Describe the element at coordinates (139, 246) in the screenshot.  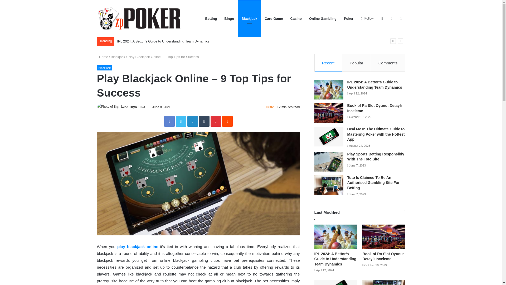
I see `play blackjack online` at that location.